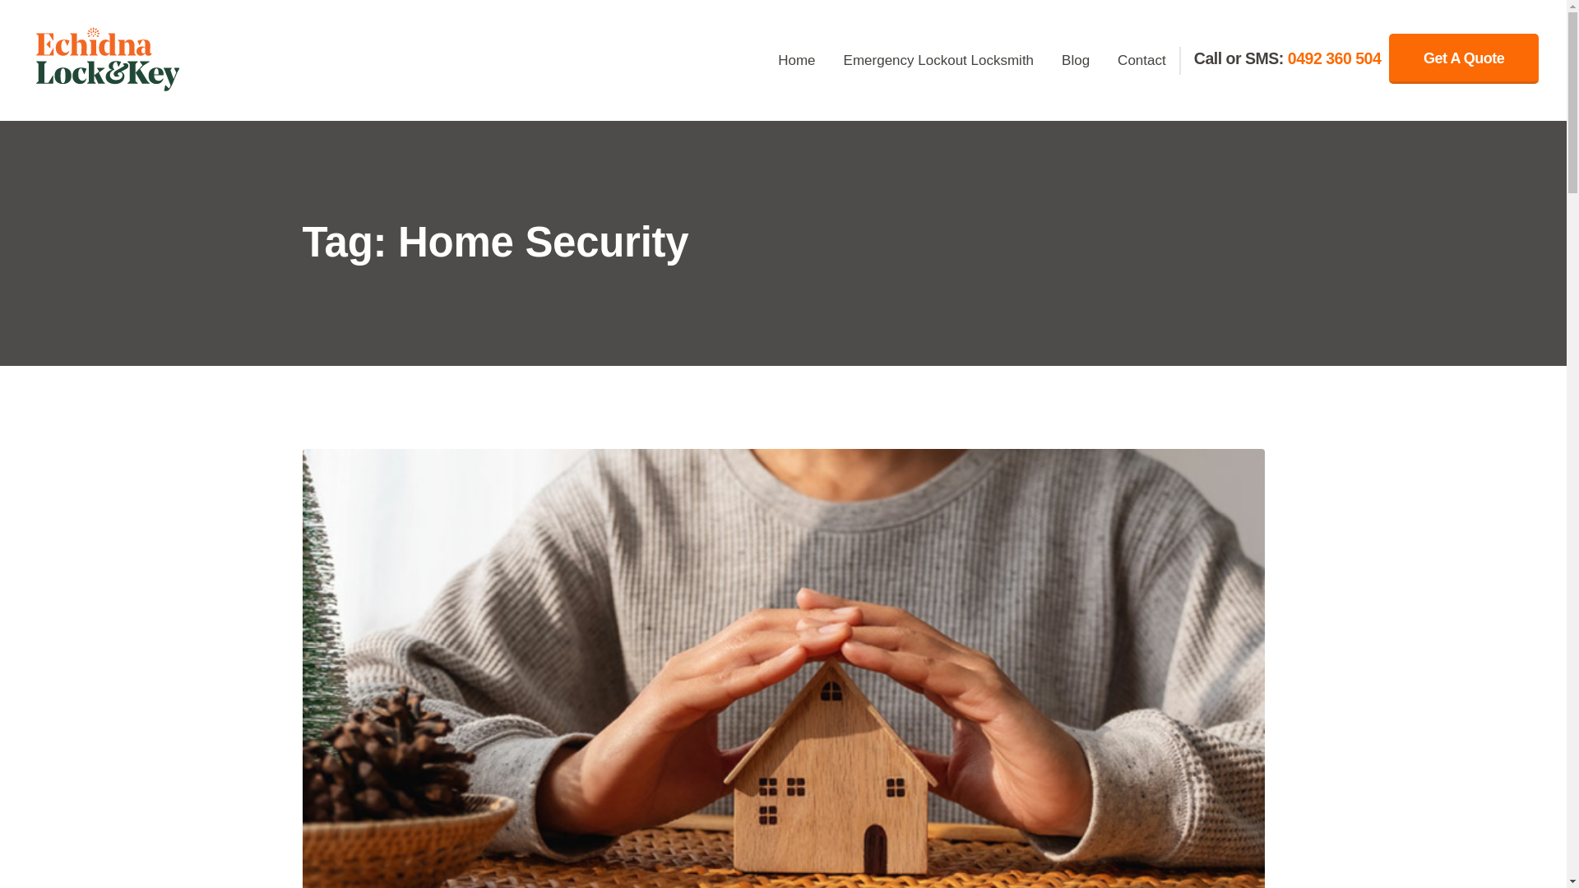 Image resolution: width=1579 pixels, height=888 pixels. I want to click on Emergency Lockout Locksmith, so click(939, 62).